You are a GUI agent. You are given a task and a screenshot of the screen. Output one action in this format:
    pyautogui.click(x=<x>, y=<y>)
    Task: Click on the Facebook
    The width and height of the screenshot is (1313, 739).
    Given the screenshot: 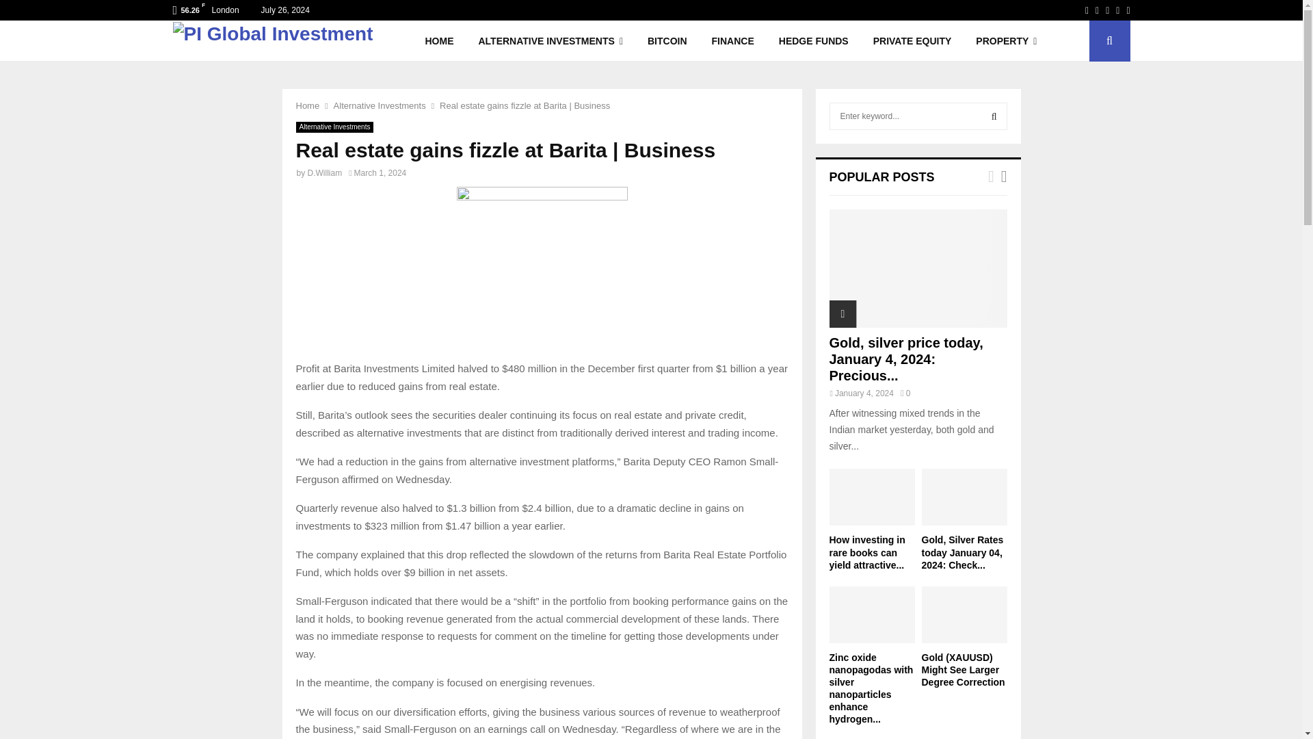 What is the action you would take?
    pyautogui.click(x=1087, y=10)
    